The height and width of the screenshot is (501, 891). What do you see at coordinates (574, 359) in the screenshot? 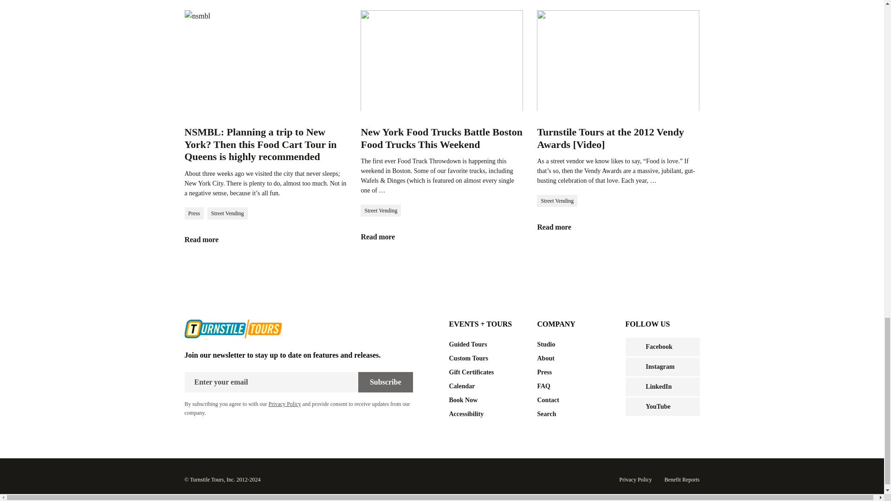
I see `About` at bounding box center [574, 359].